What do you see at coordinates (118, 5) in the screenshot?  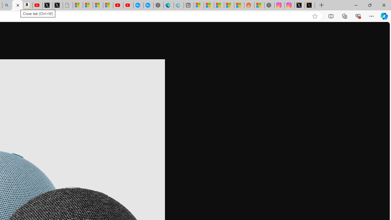 I see `Gloom - YouTube` at bounding box center [118, 5].